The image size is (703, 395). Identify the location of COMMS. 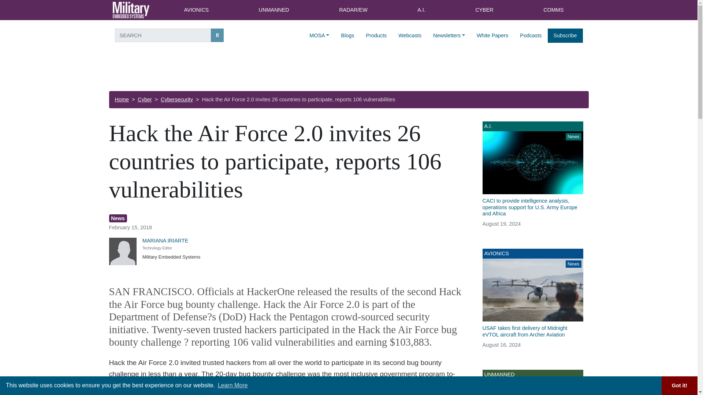
(554, 10).